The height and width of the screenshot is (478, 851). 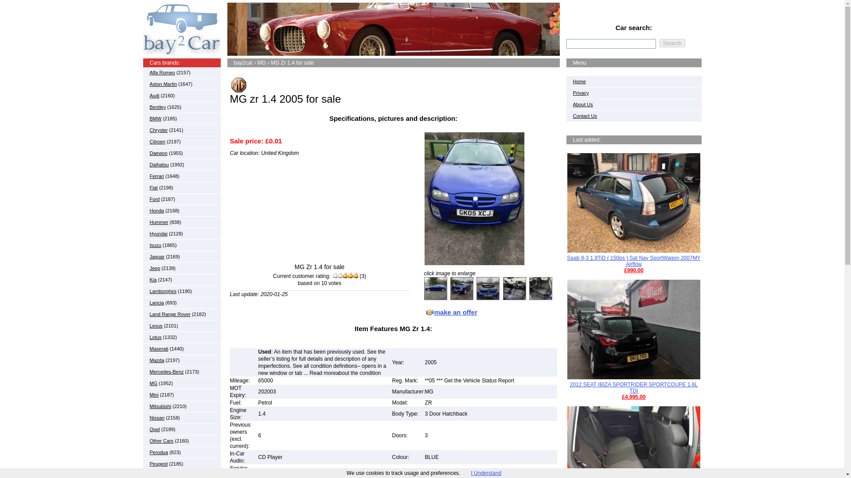 I want to click on Hummer, so click(x=159, y=222).